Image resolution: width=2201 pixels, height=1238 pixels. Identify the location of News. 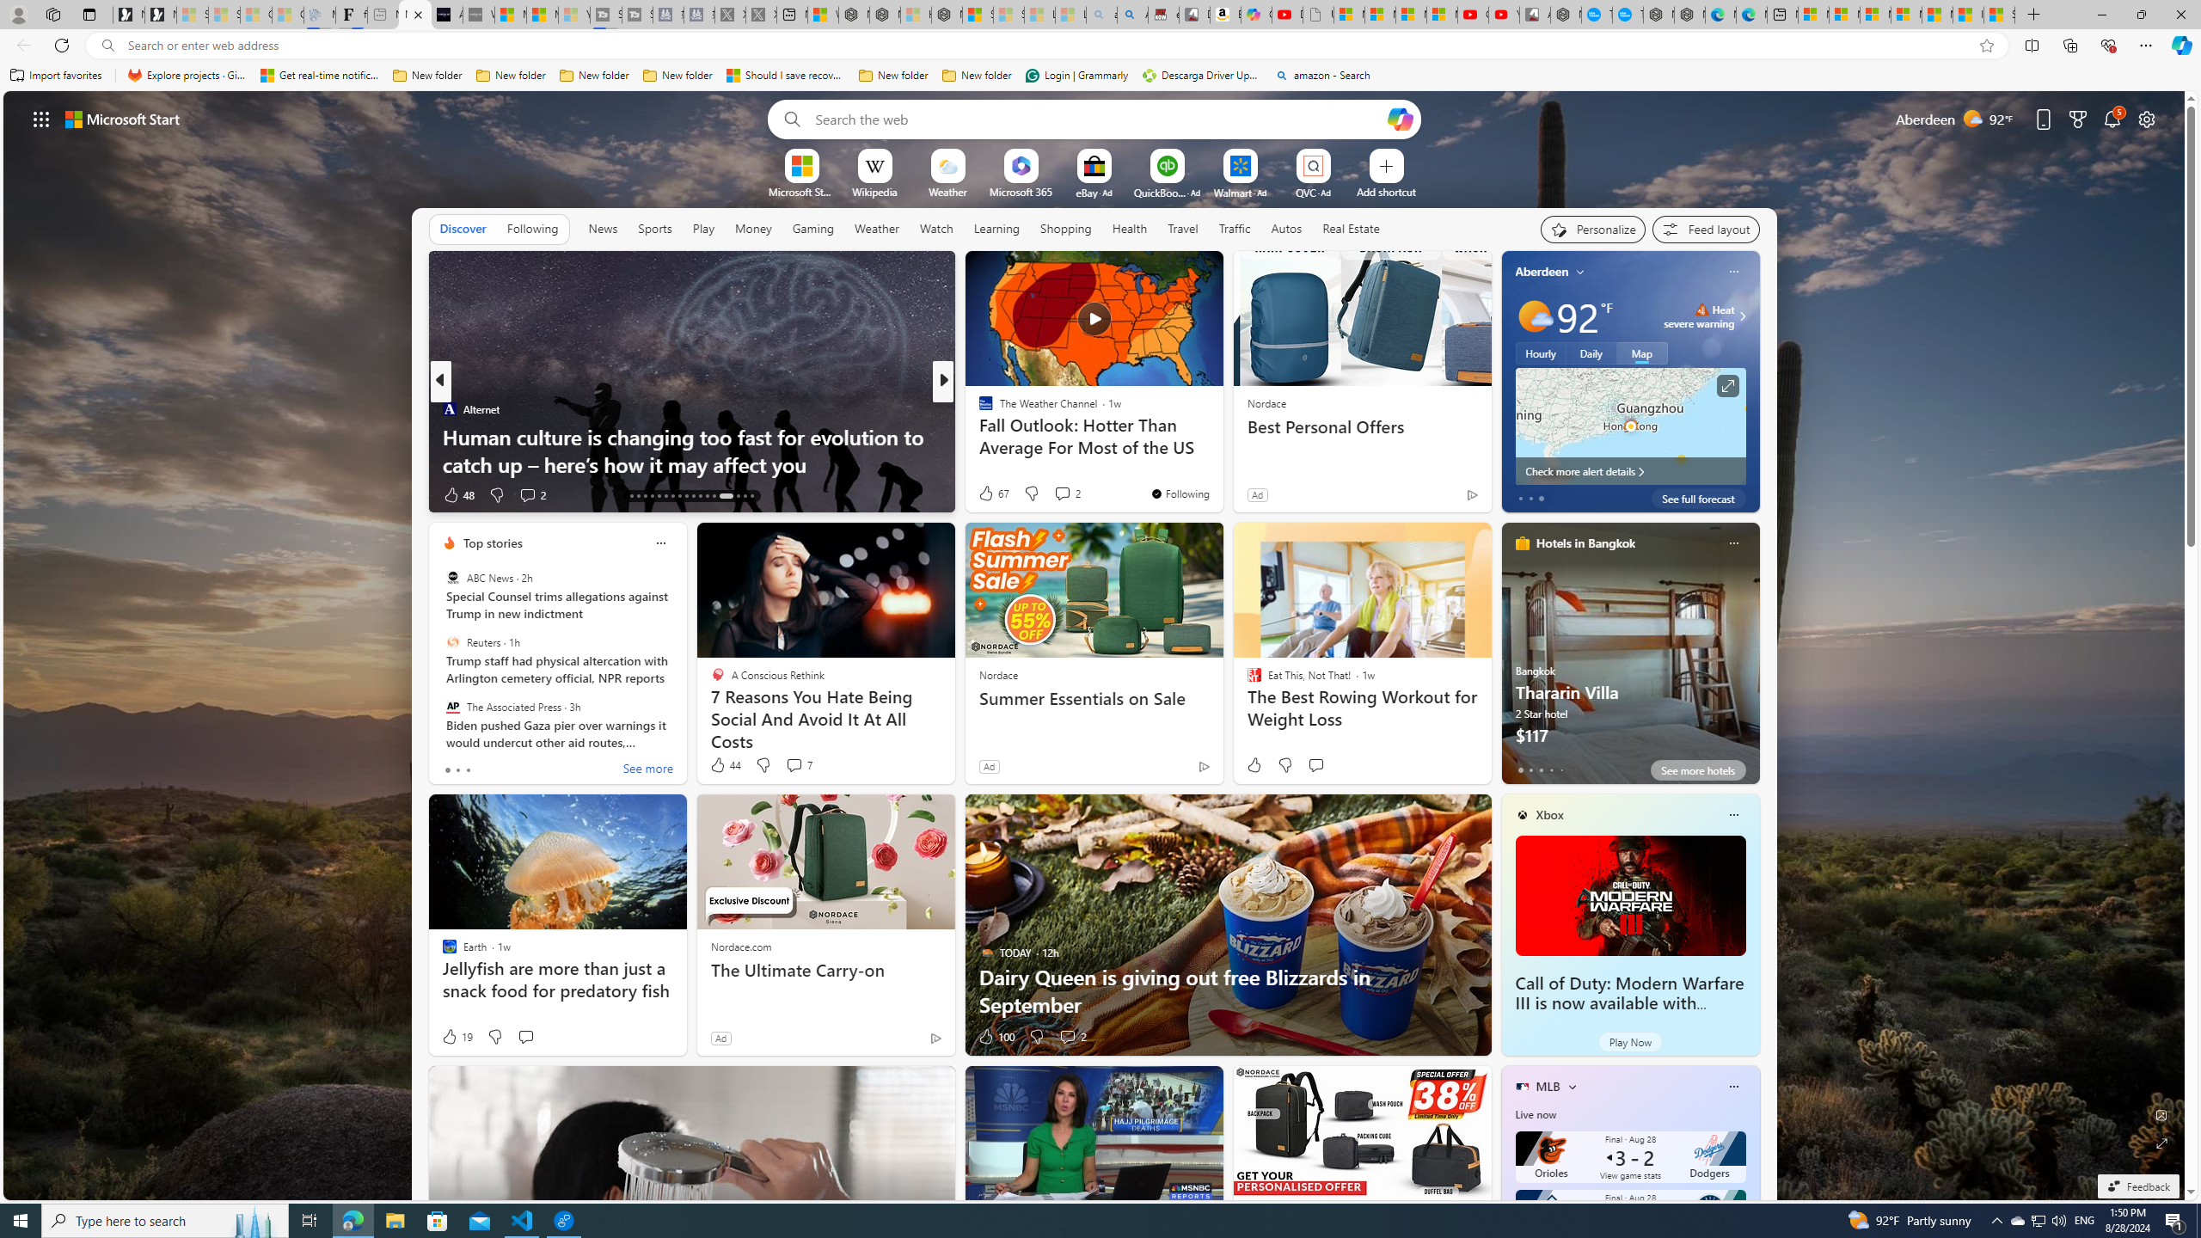
(602, 228).